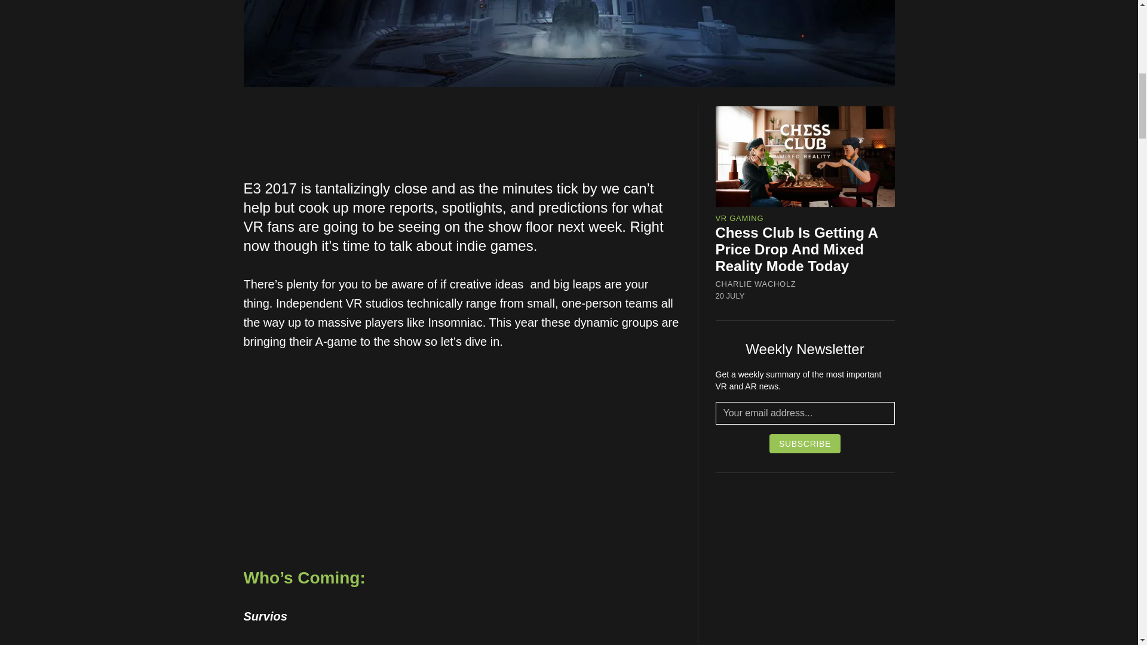 The width and height of the screenshot is (1147, 645). Describe the element at coordinates (756, 284) in the screenshot. I see `CHARLIE WACHOLZ` at that location.